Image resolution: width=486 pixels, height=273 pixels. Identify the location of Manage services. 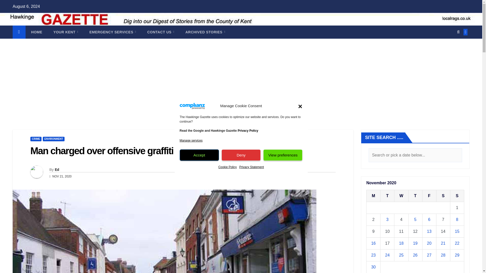
(191, 141).